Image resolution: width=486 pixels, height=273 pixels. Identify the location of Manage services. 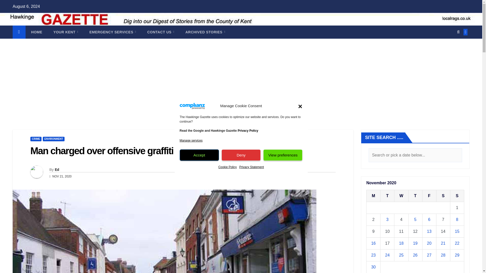
(191, 141).